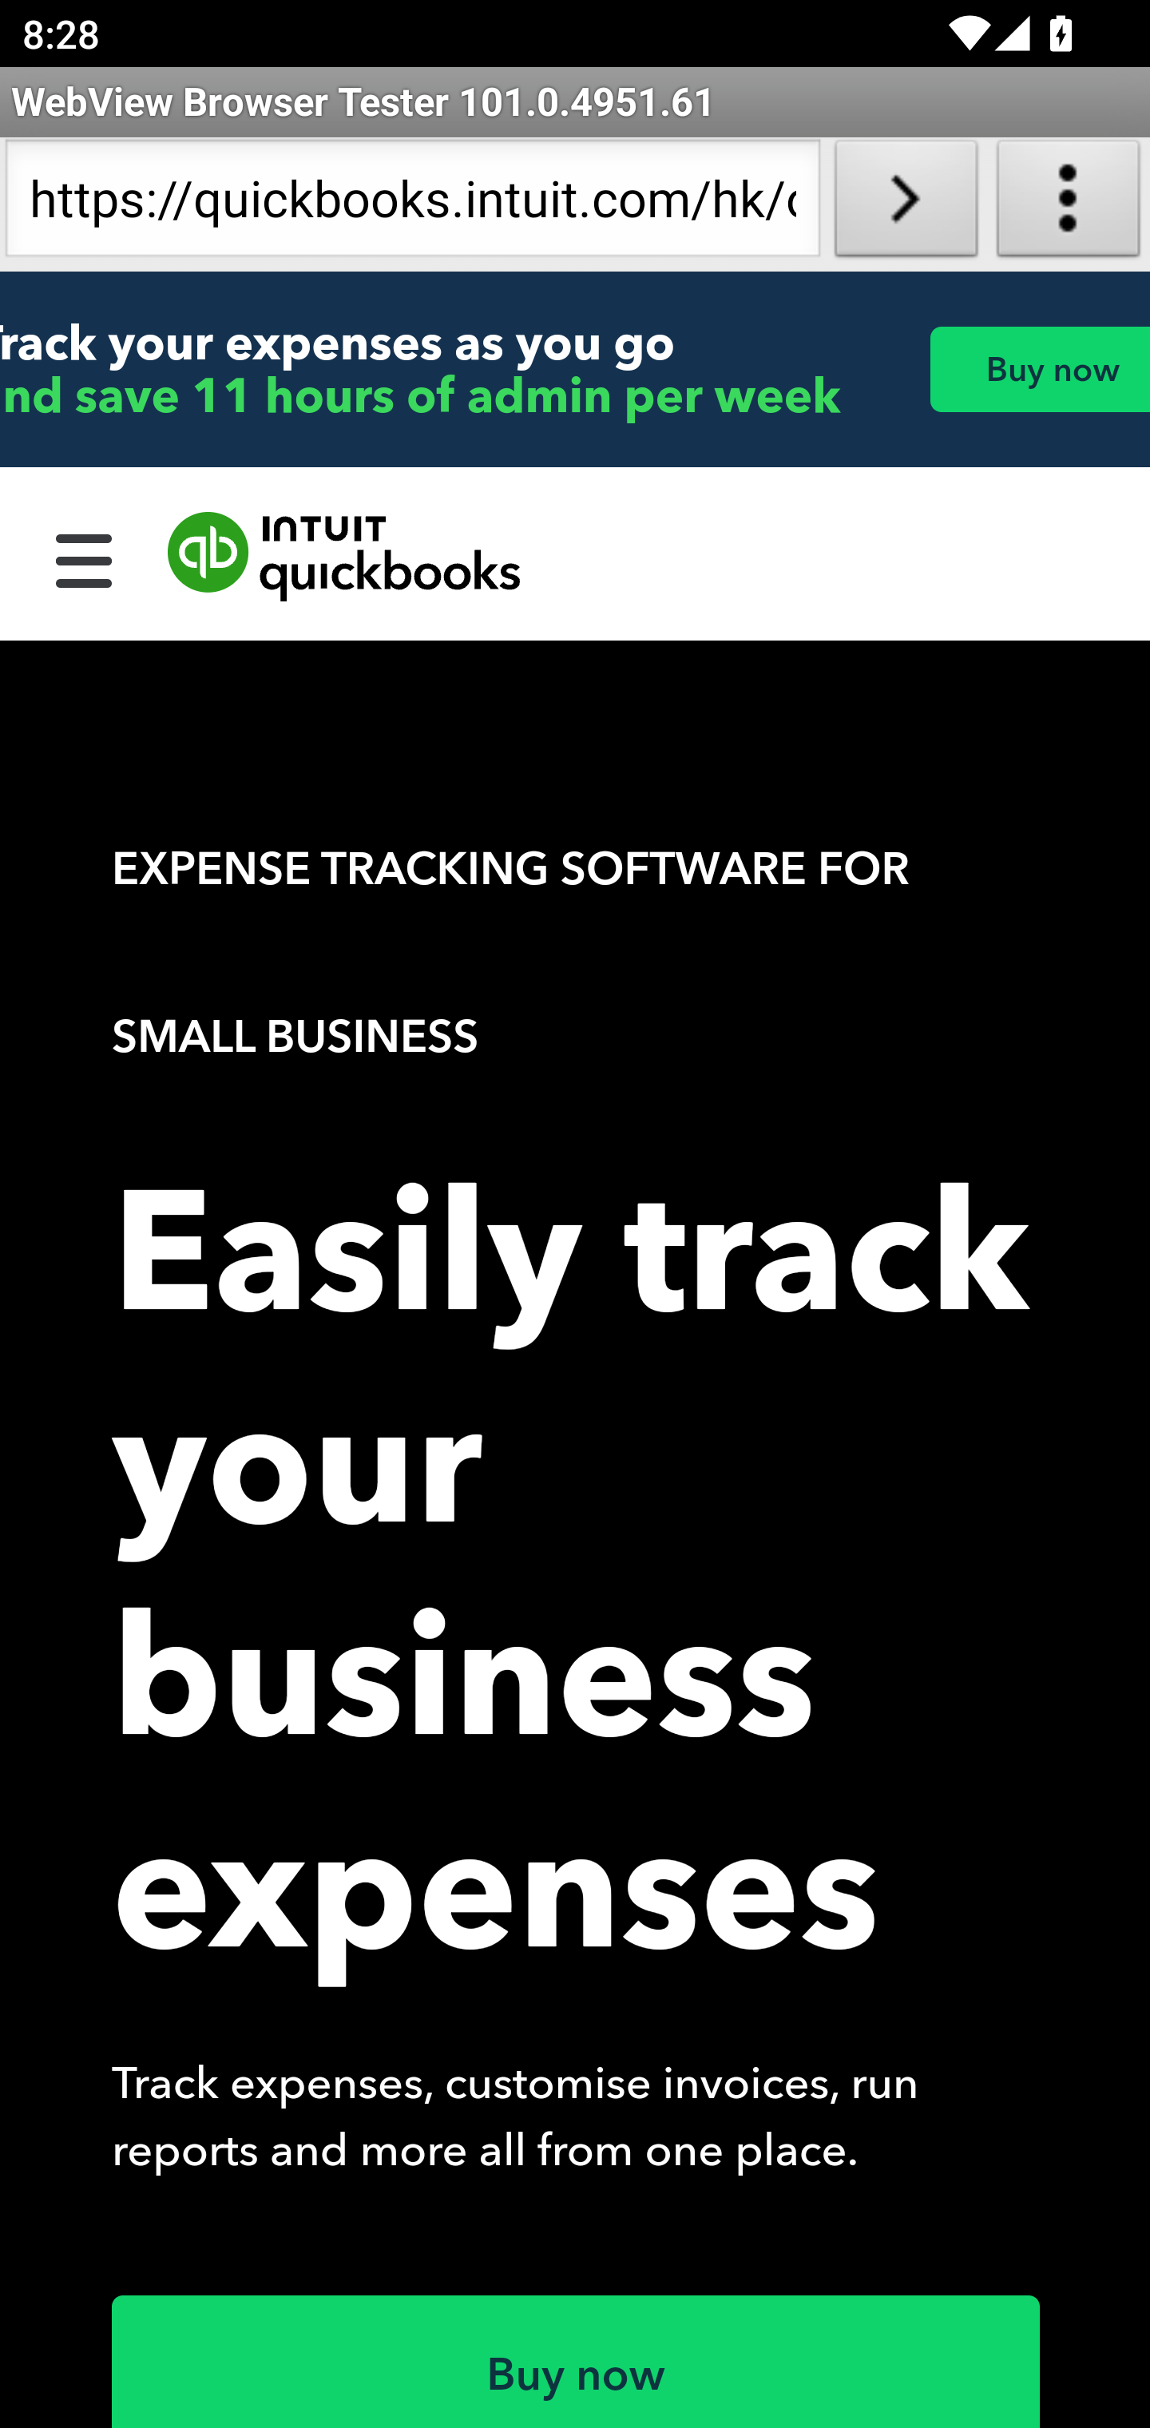  What do you see at coordinates (577, 2361) in the screenshot?
I see `Buy now` at bounding box center [577, 2361].